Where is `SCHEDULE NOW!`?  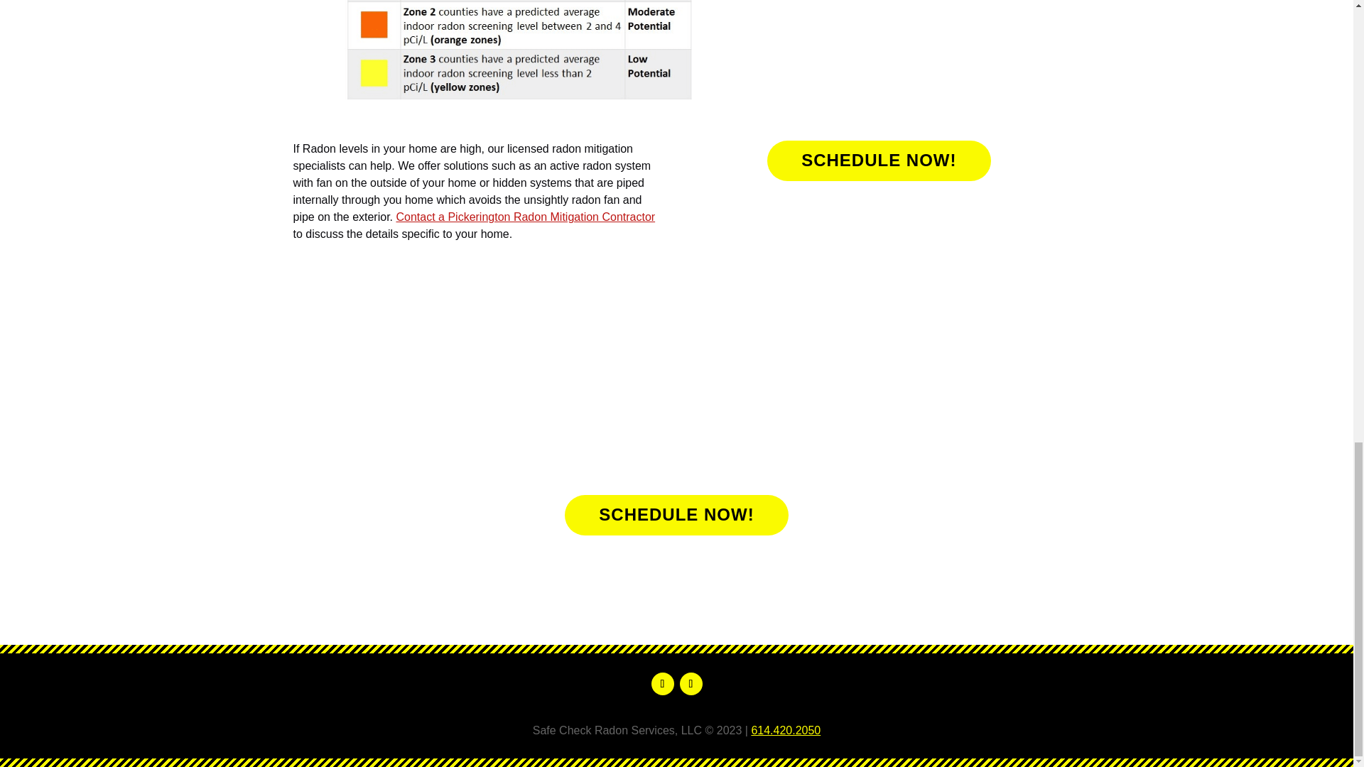
SCHEDULE NOW! is located at coordinates (878, 161).